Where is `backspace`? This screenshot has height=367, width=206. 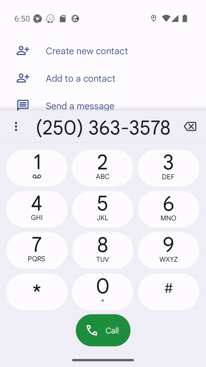
backspace is located at coordinates (190, 126).